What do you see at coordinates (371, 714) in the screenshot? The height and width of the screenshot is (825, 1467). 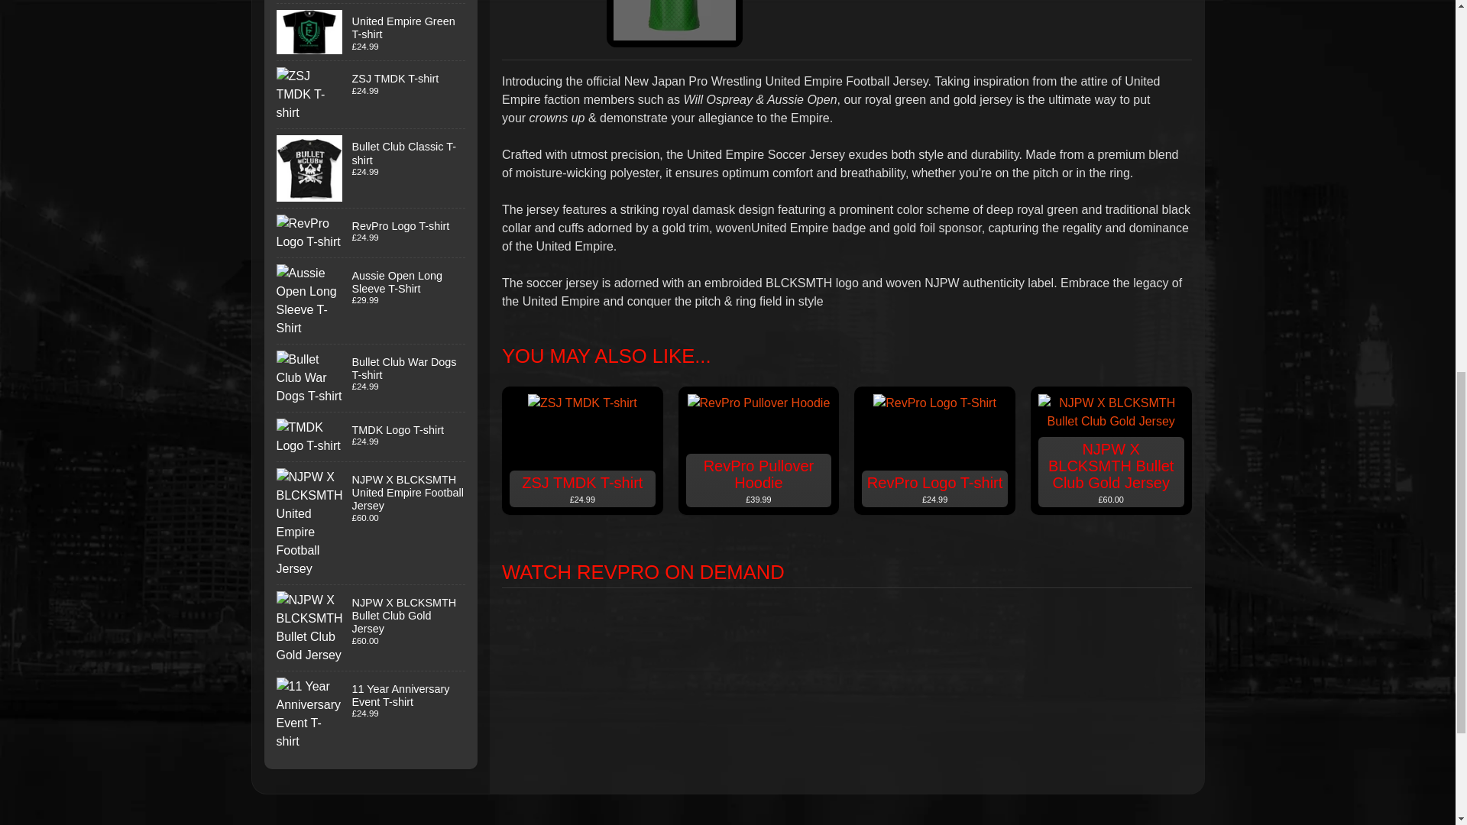 I see `11 Year Anniversary Event T-shirt` at bounding box center [371, 714].